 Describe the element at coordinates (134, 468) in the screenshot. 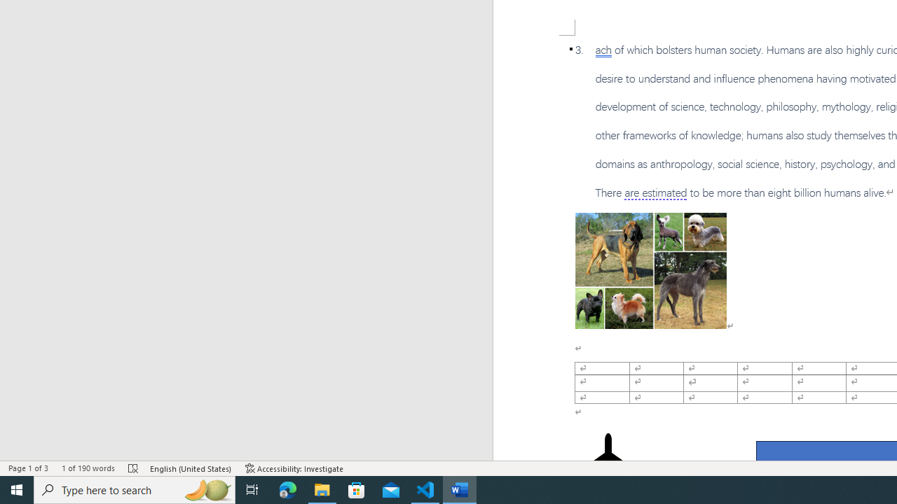

I see `Spelling and Grammar Check Errors` at that location.